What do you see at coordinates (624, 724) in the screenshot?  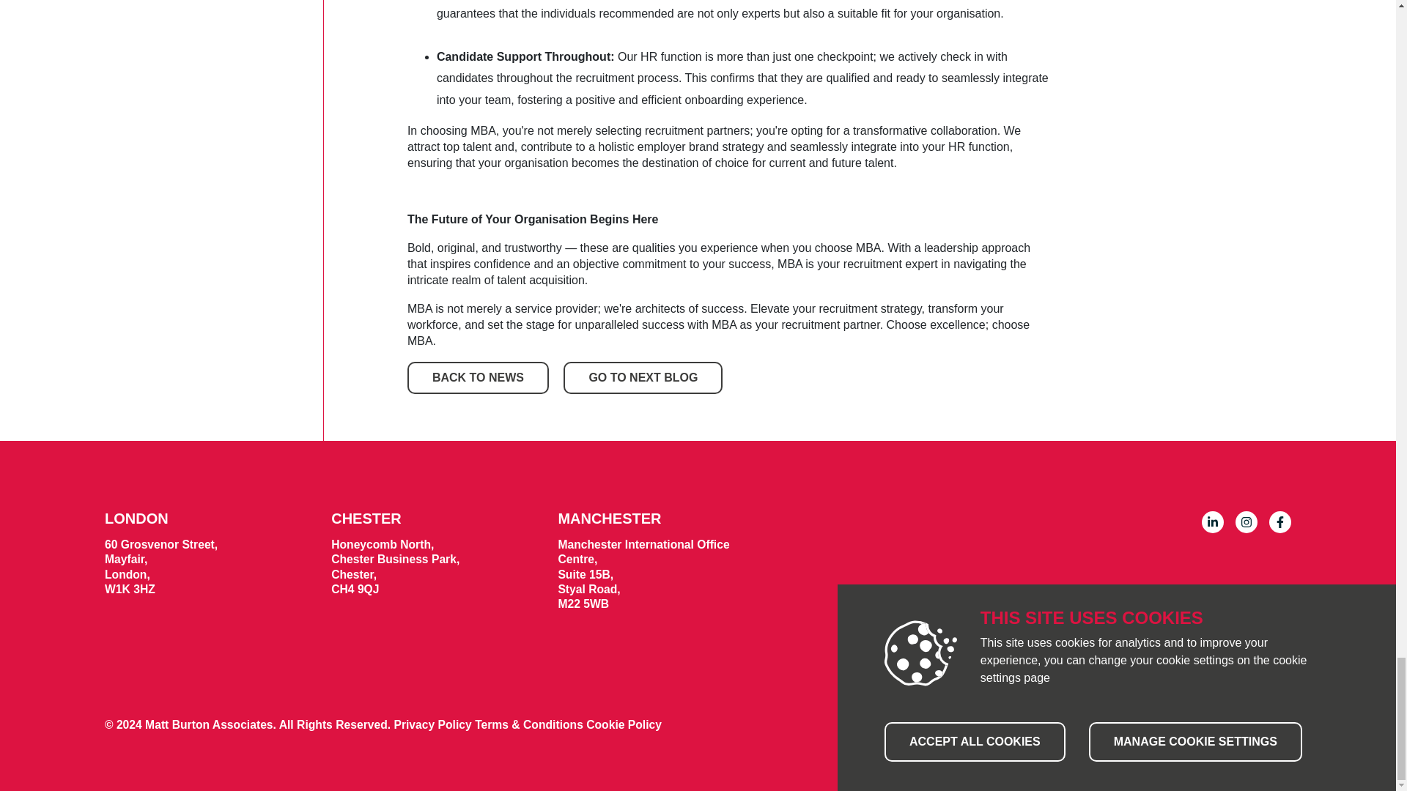 I see `Cookie Policy` at bounding box center [624, 724].